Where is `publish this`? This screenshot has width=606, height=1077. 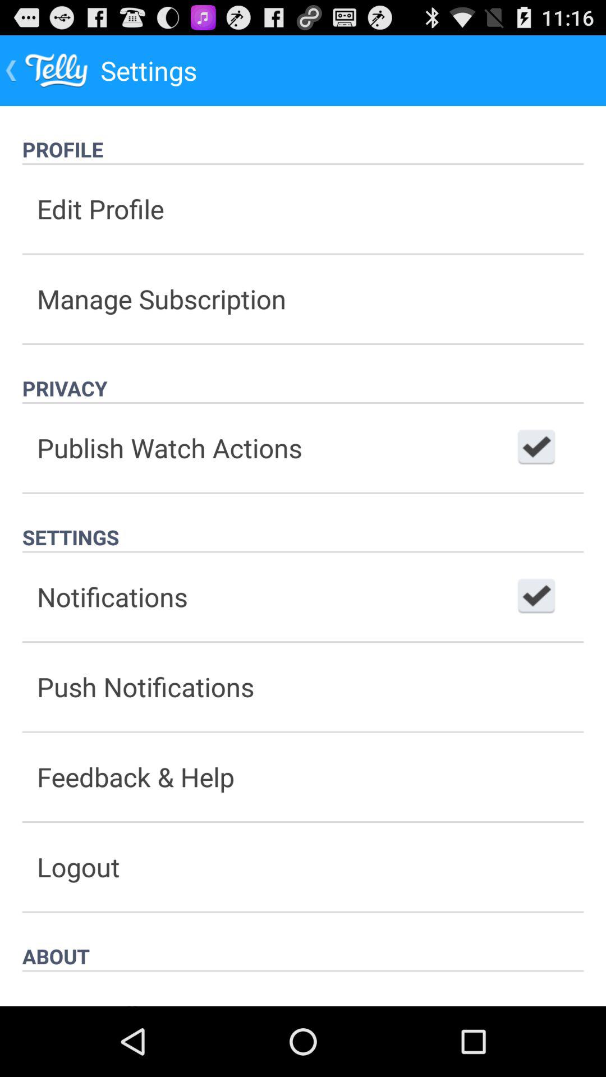
publish this is located at coordinates (536, 448).